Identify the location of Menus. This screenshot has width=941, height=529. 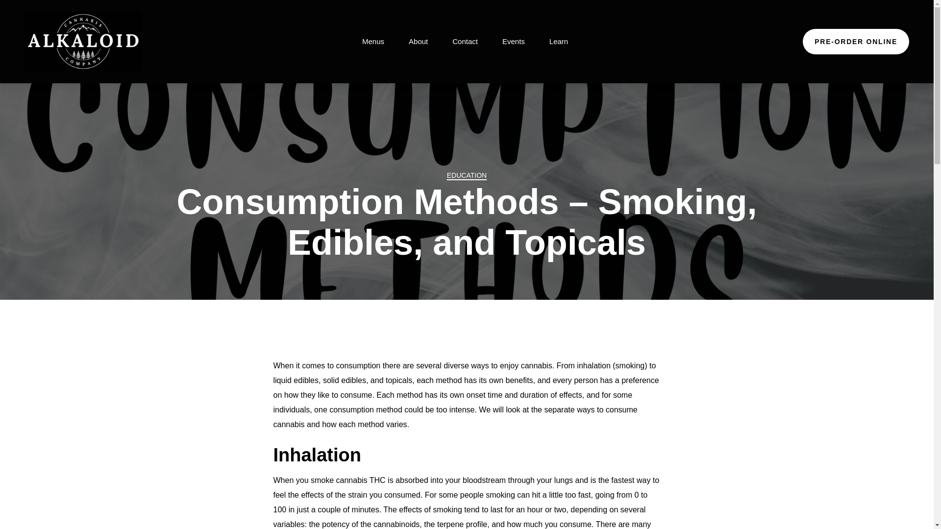
(373, 41).